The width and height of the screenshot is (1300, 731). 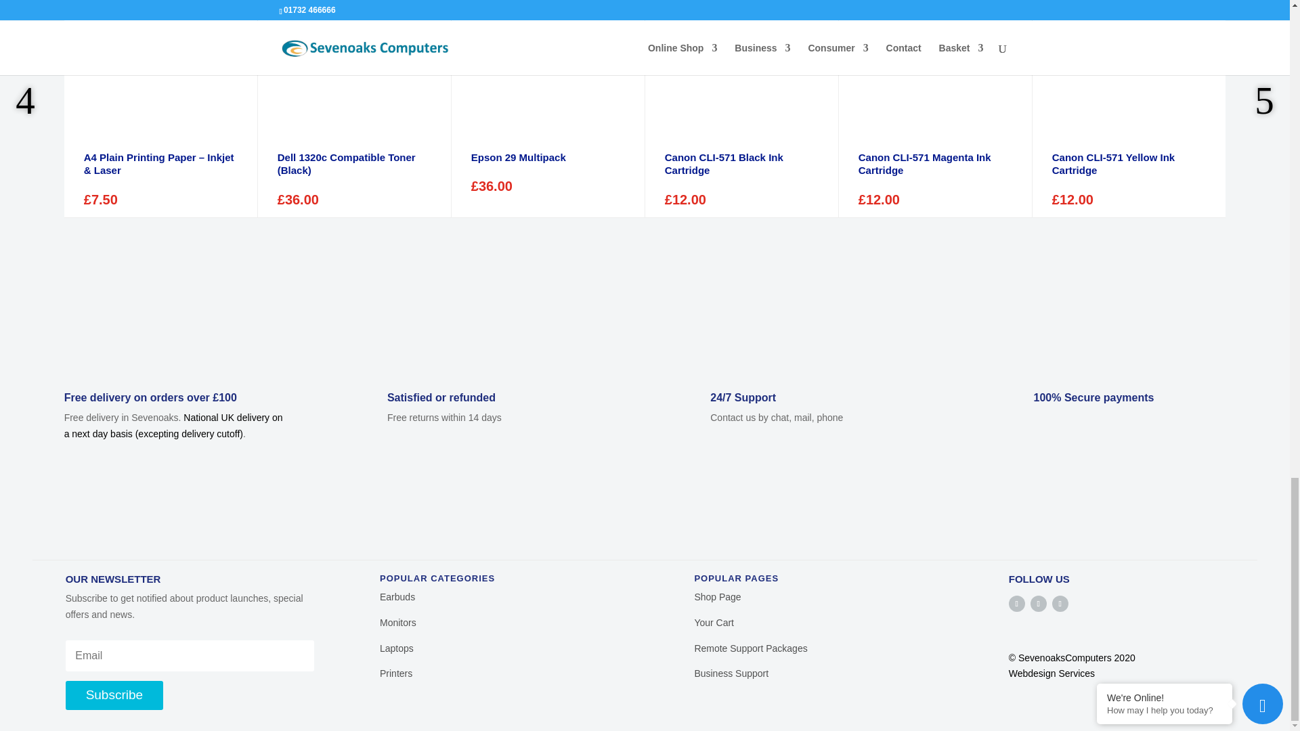 What do you see at coordinates (1060, 604) in the screenshot?
I see `Follow on LinkedIn` at bounding box center [1060, 604].